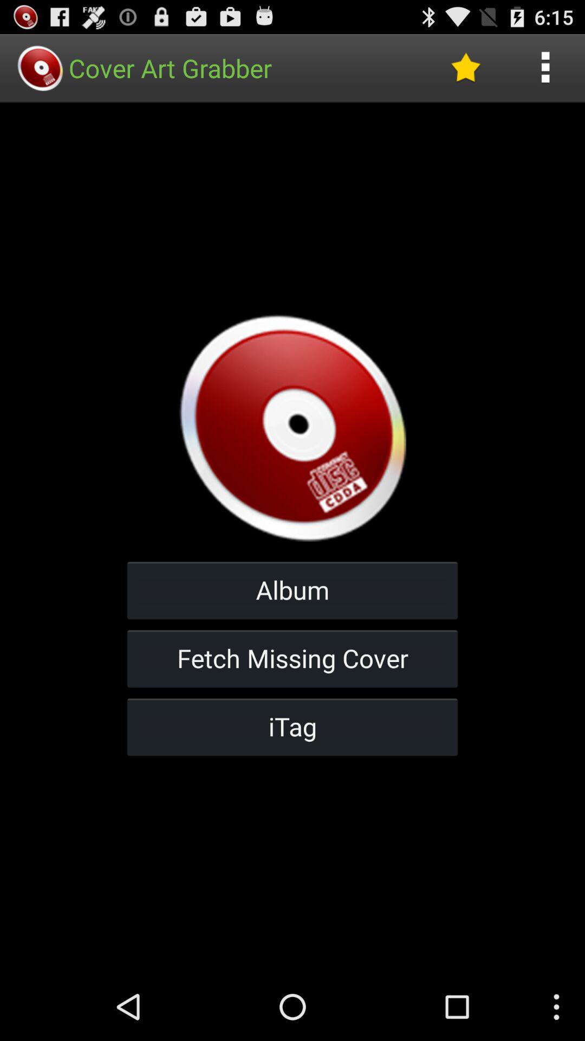 The image size is (585, 1041). Describe the element at coordinates (465, 68) in the screenshot. I see `select the item next to cover art grabber icon` at that location.